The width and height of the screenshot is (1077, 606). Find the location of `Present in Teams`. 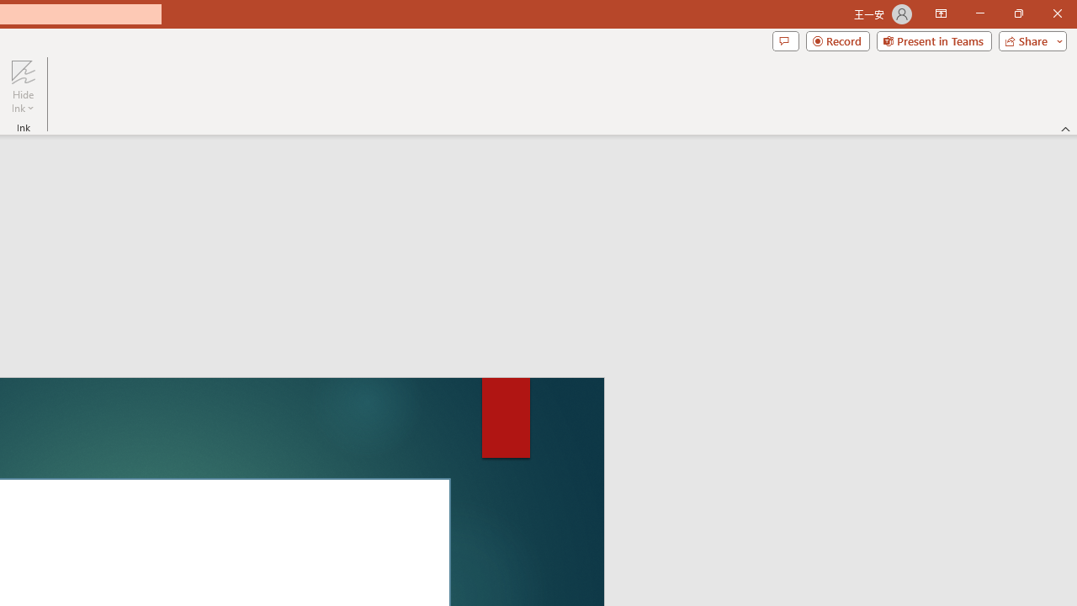

Present in Teams is located at coordinates (934, 40).